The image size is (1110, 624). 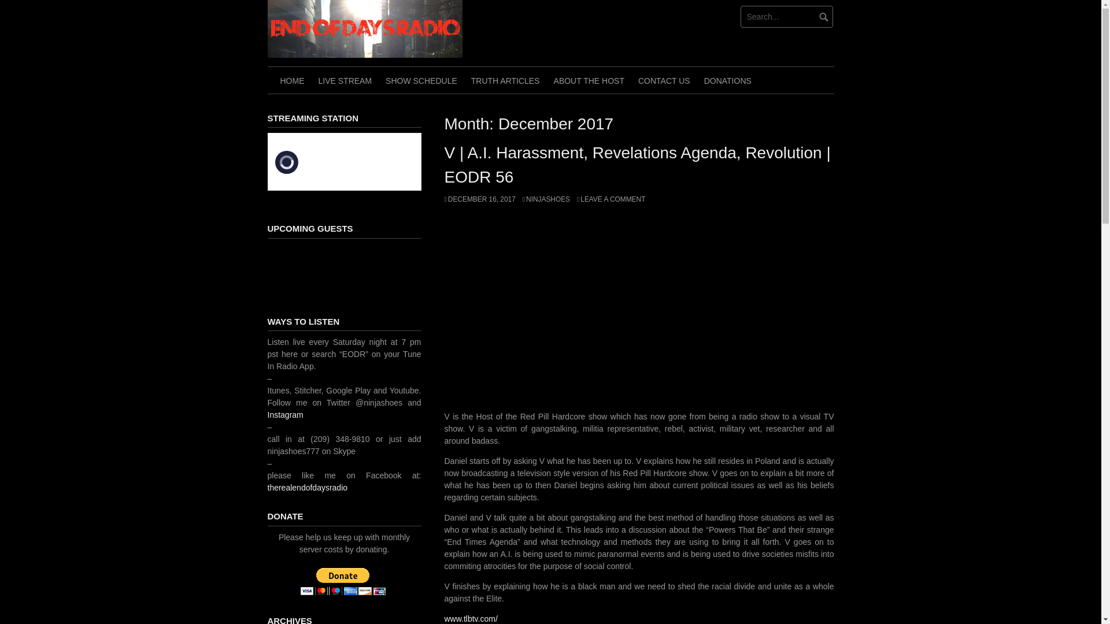 I want to click on Search for:, so click(x=786, y=16).